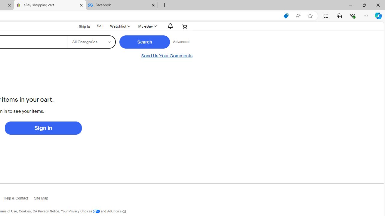 The width and height of the screenshot is (385, 216). What do you see at coordinates (170, 26) in the screenshot?
I see `AutomationID: gh-eb-Alerts` at bounding box center [170, 26].